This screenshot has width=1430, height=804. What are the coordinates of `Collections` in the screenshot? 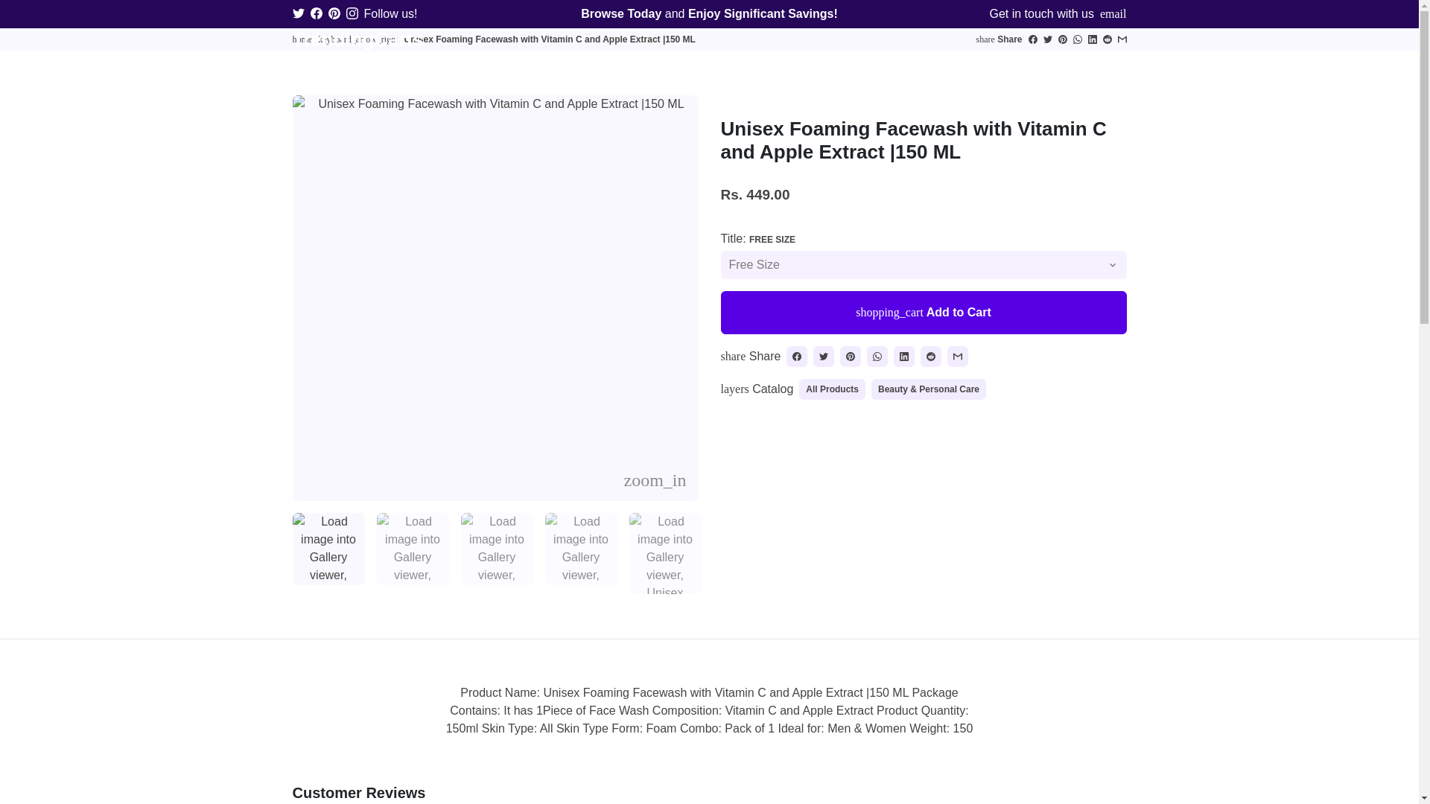 It's located at (522, 66).